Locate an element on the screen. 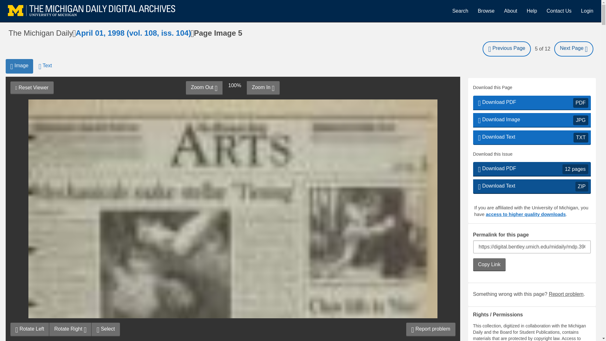 The width and height of the screenshot is (606, 341). Search is located at coordinates (263, 88).